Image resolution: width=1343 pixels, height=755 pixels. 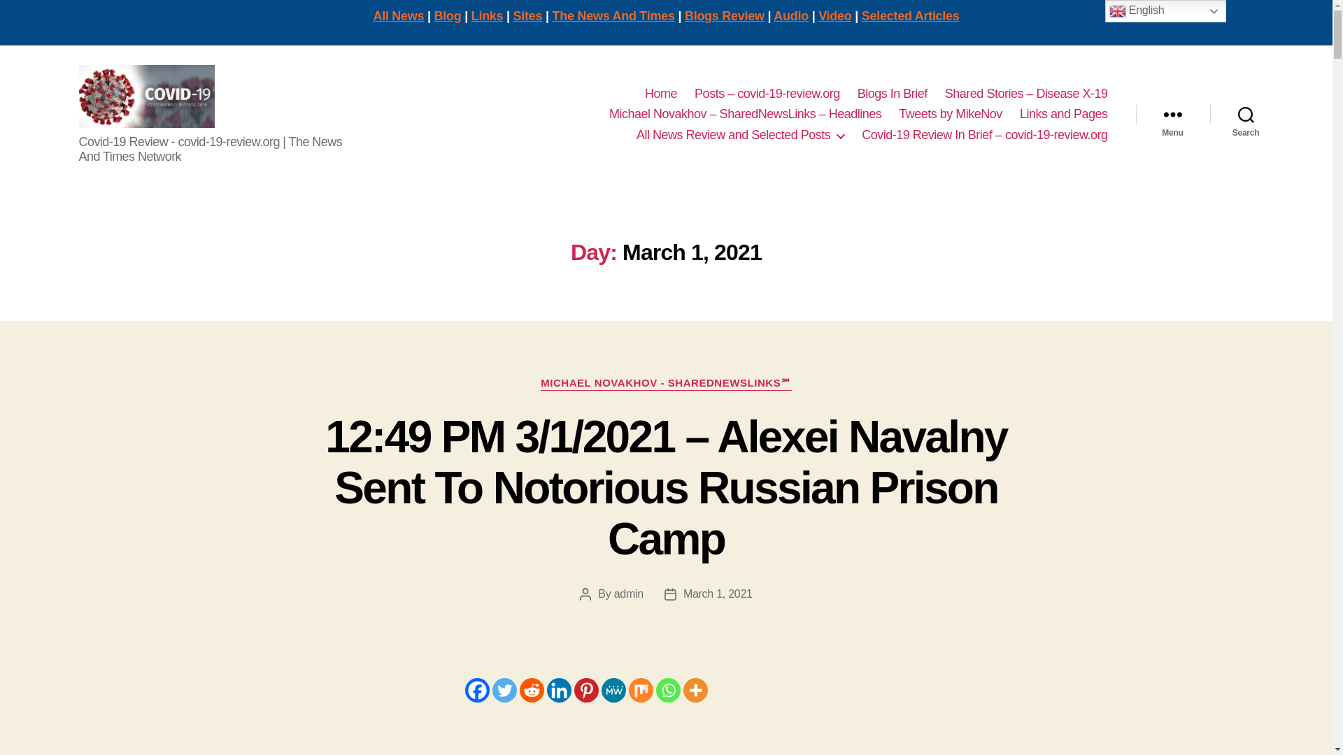 What do you see at coordinates (613, 690) in the screenshot?
I see `MeWe` at bounding box center [613, 690].